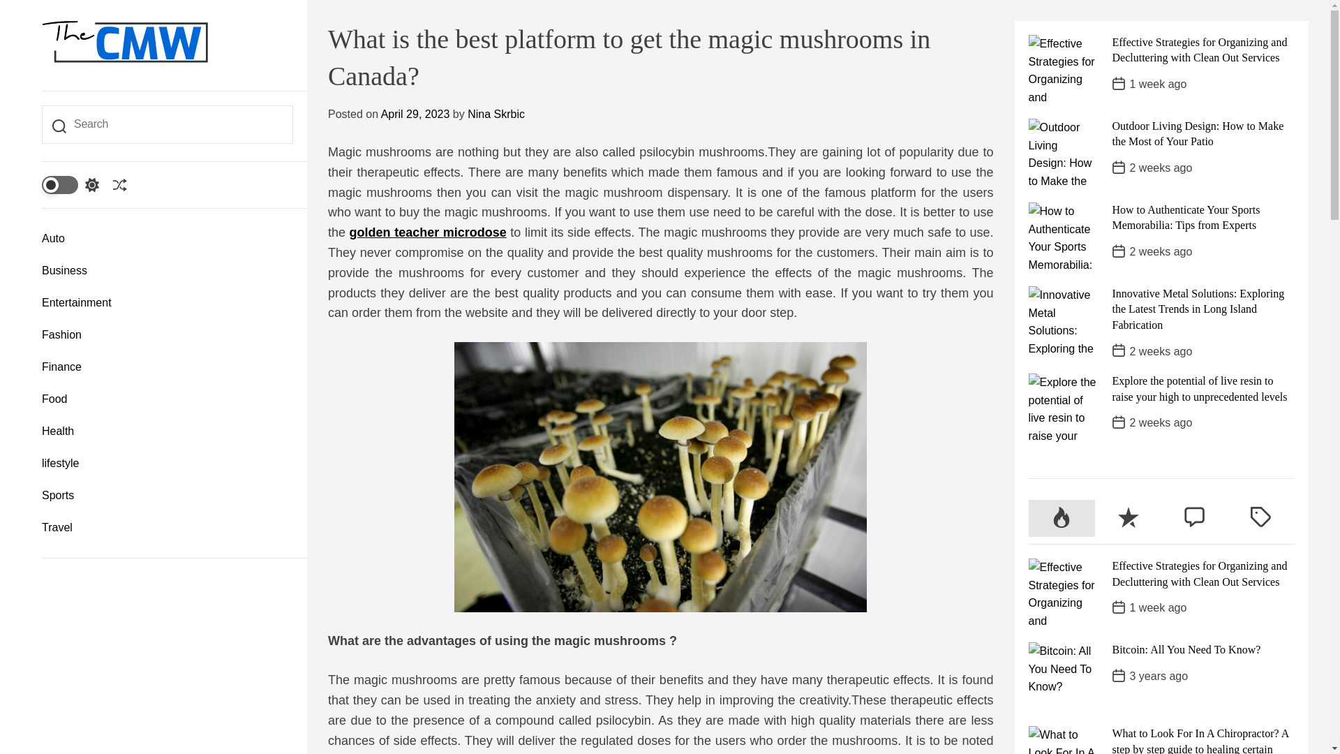 This screenshot has width=1340, height=754. Describe the element at coordinates (167, 303) in the screenshot. I see `Entertainment` at that location.